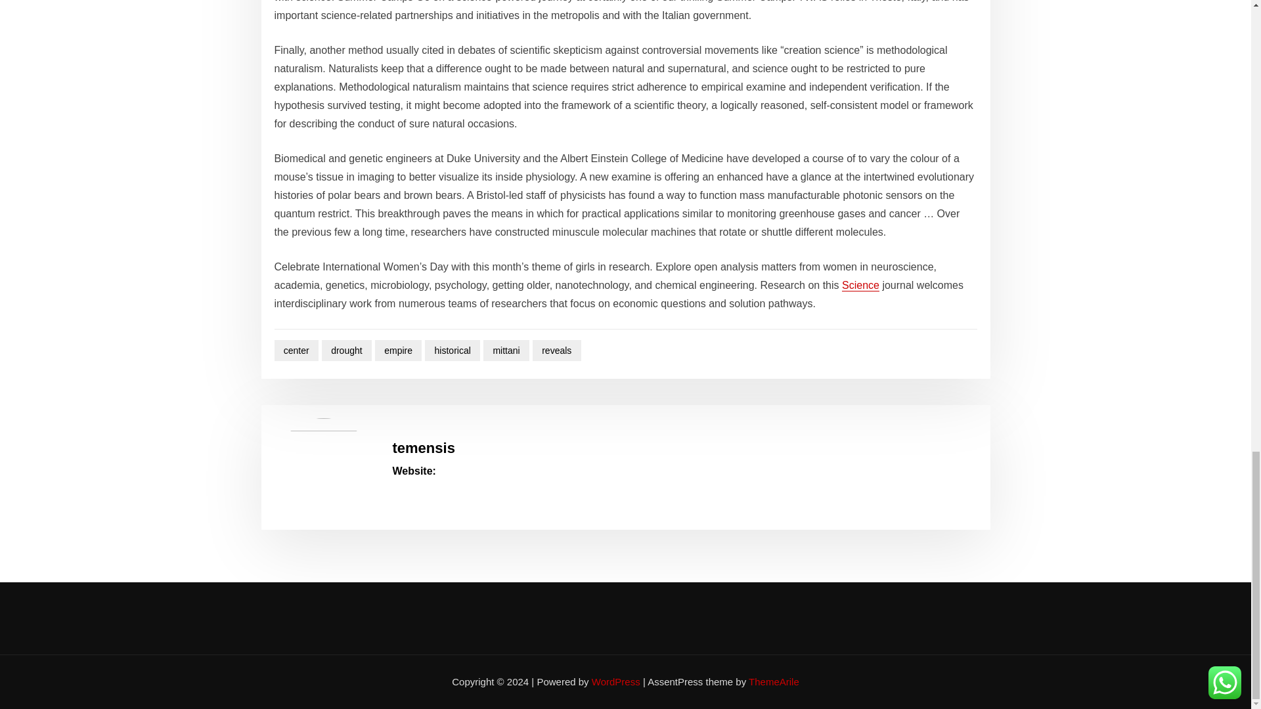  Describe the element at coordinates (774, 681) in the screenshot. I see `ThemeArile` at that location.